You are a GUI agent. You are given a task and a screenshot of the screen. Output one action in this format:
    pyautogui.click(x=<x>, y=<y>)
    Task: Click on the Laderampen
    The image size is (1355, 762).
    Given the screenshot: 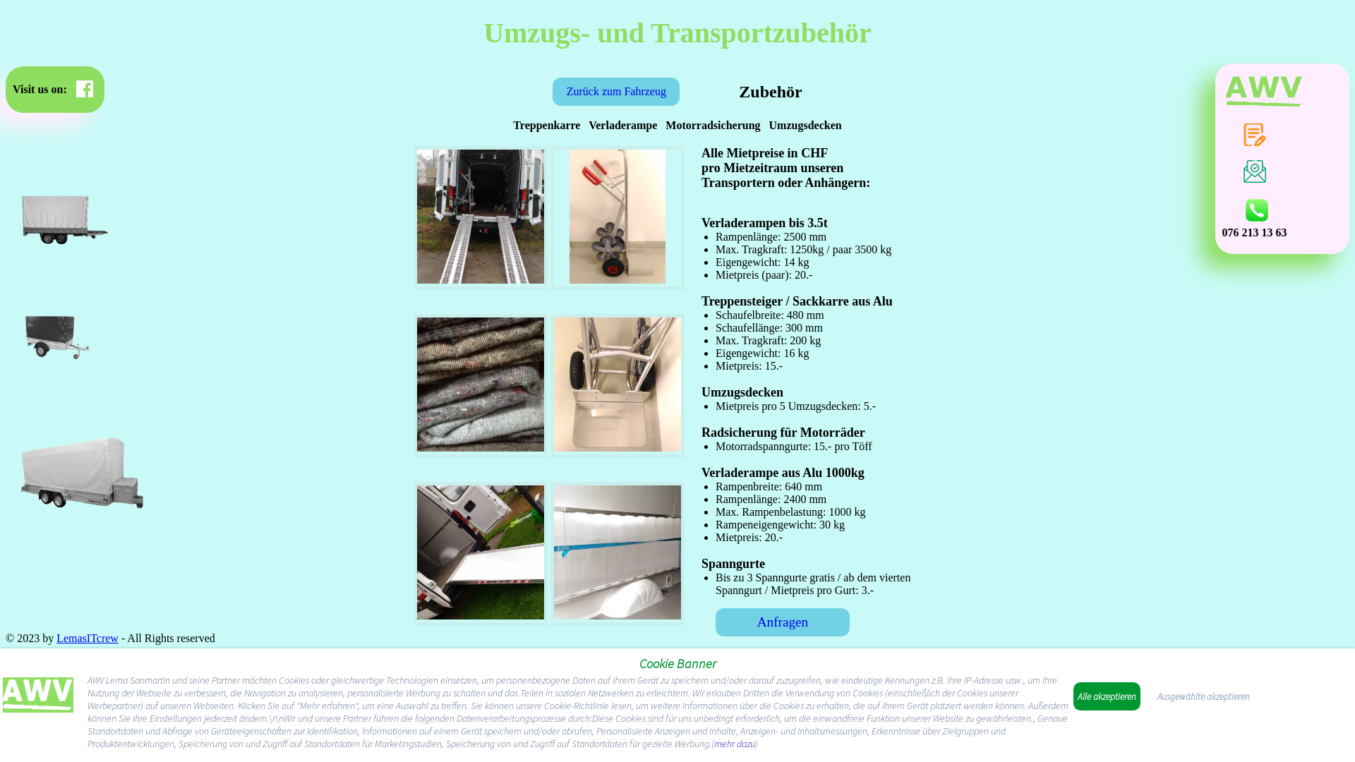 What is the action you would take?
    pyautogui.click(x=481, y=217)
    